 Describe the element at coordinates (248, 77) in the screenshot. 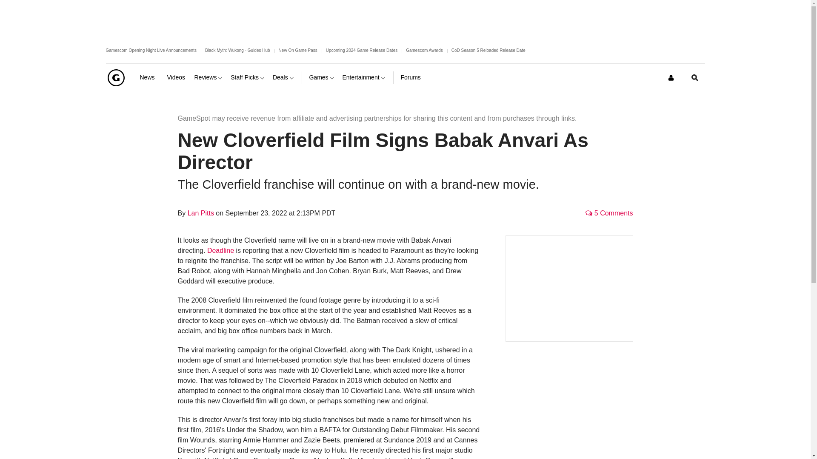

I see `Staff Picks` at that location.